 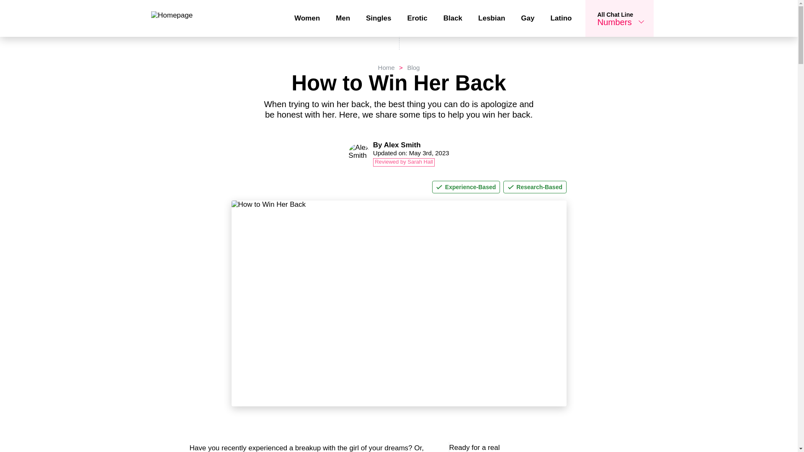 What do you see at coordinates (307, 18) in the screenshot?
I see `By Alex Smith` at bounding box center [307, 18].